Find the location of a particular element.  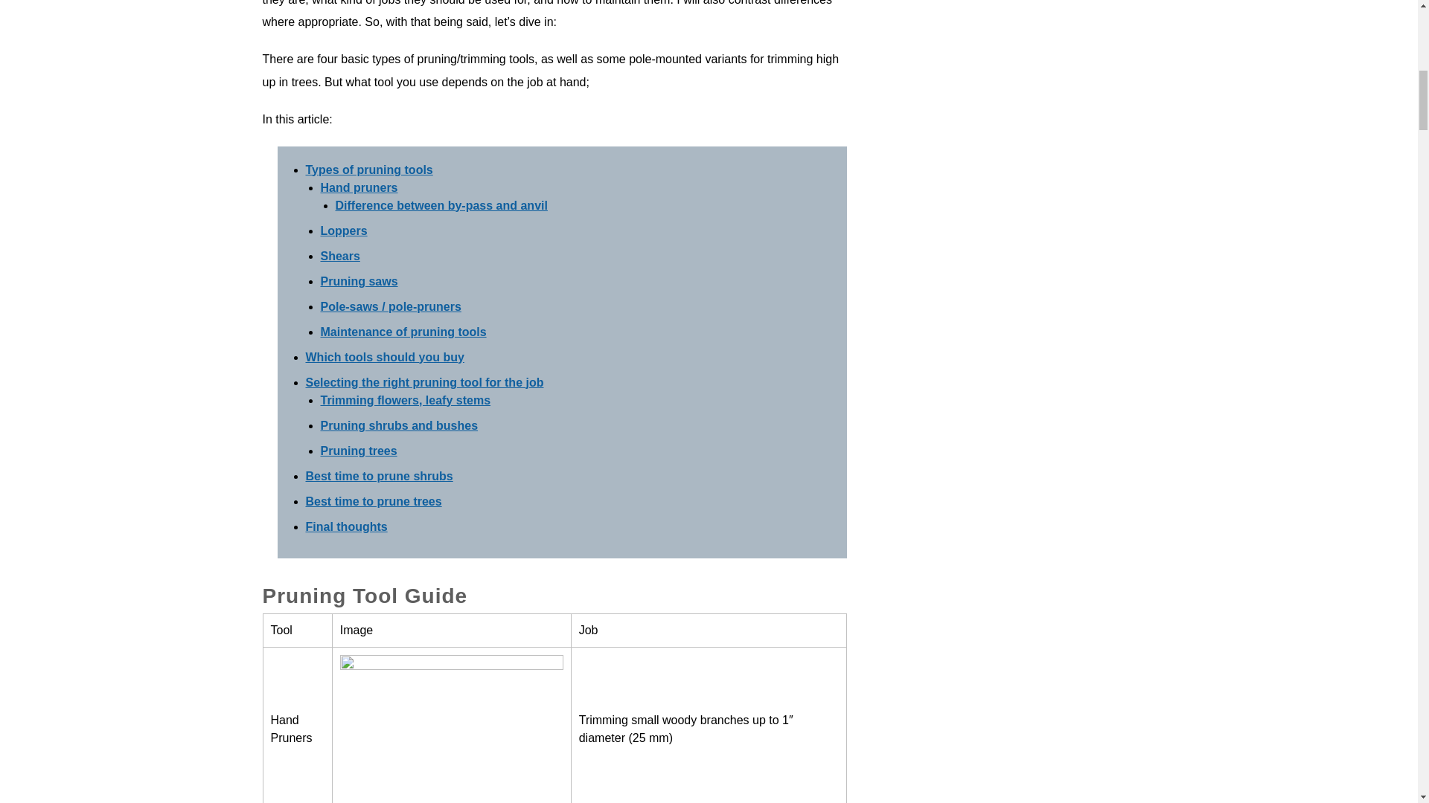

Maintenance of pruning tools is located at coordinates (403, 332).